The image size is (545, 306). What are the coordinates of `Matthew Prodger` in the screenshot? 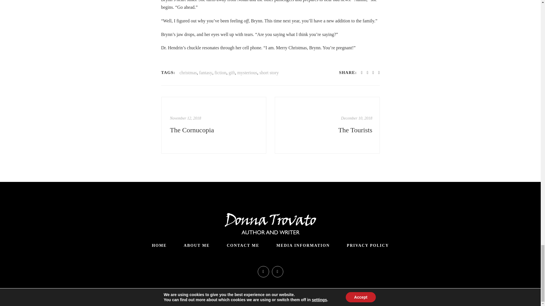 It's located at (311, 294).